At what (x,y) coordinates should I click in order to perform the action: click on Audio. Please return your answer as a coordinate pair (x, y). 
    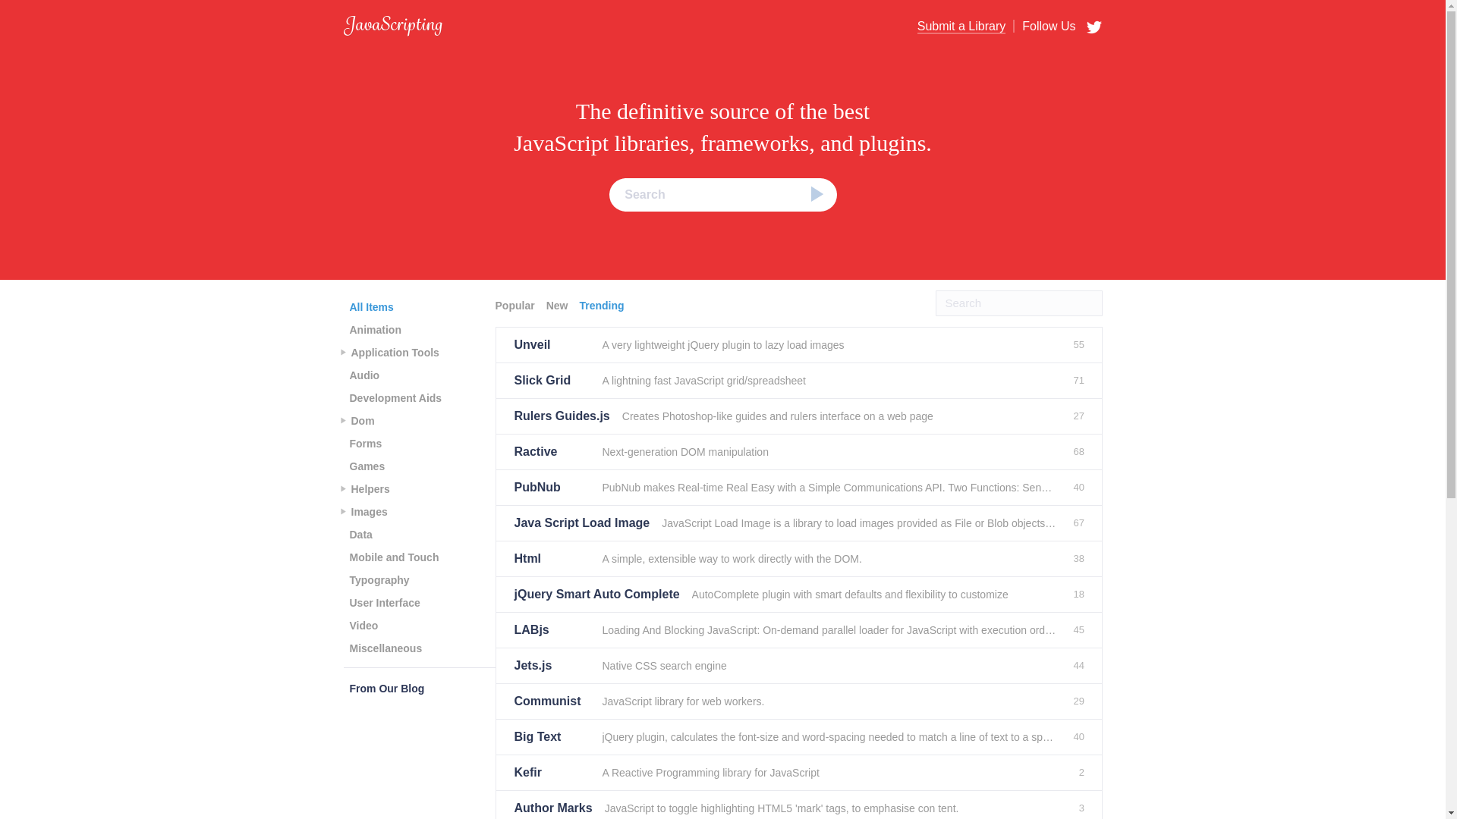
    Looking at the image, I should click on (364, 375).